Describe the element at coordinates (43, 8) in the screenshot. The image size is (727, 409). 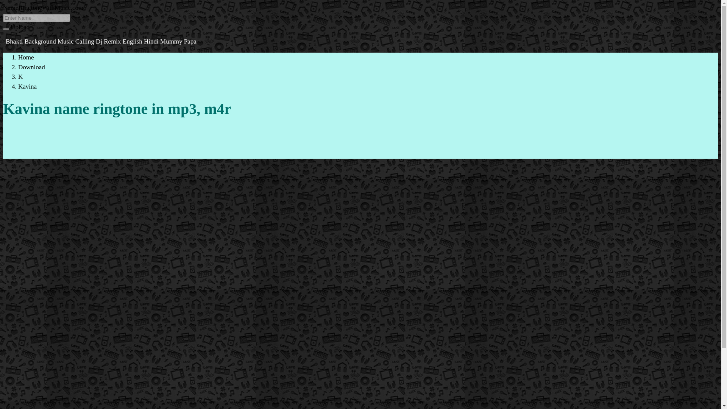
I see `NameRingtoneWithMusic.com` at that location.